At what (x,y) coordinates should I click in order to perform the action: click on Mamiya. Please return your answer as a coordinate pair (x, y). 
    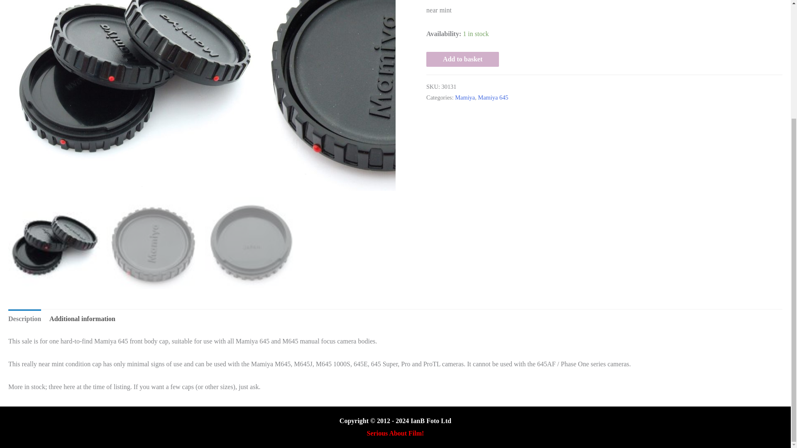
    Looking at the image, I should click on (465, 97).